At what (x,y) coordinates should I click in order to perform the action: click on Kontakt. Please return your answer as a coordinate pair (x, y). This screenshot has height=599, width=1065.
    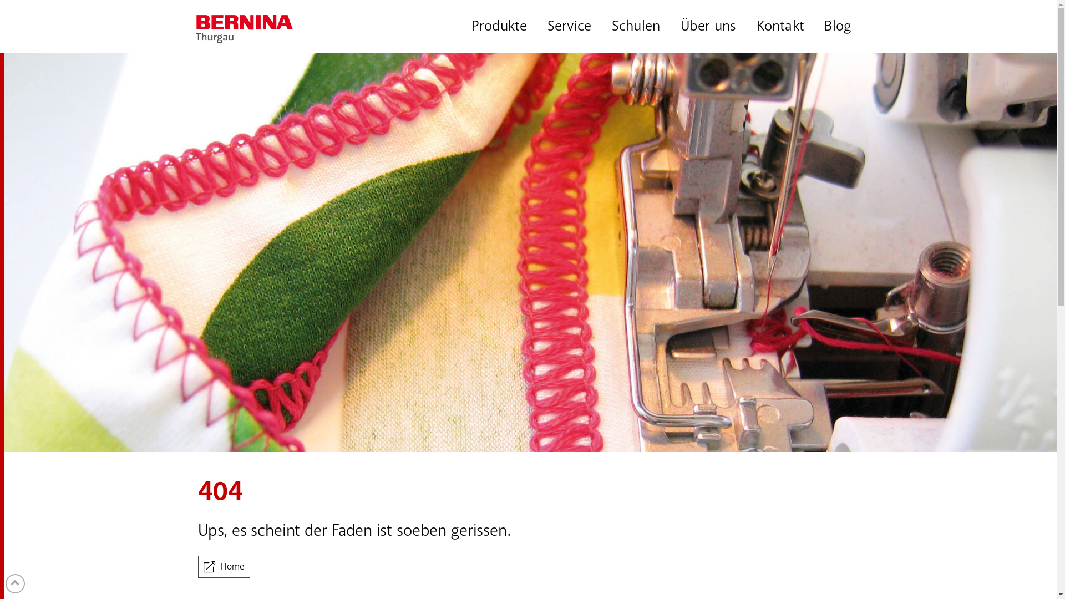
    Looking at the image, I should click on (780, 27).